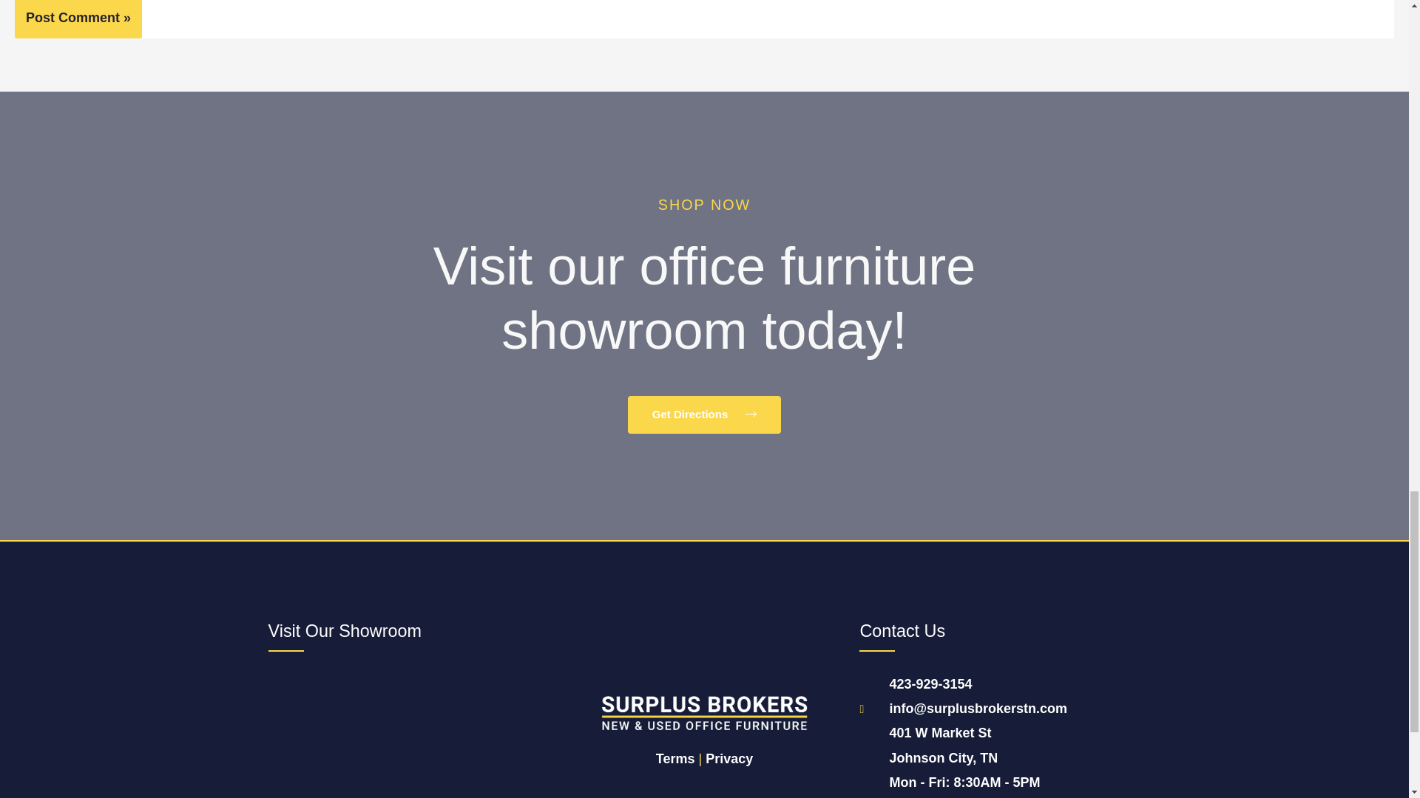 The height and width of the screenshot is (798, 1420). What do you see at coordinates (704, 415) in the screenshot?
I see `Get Directions` at bounding box center [704, 415].